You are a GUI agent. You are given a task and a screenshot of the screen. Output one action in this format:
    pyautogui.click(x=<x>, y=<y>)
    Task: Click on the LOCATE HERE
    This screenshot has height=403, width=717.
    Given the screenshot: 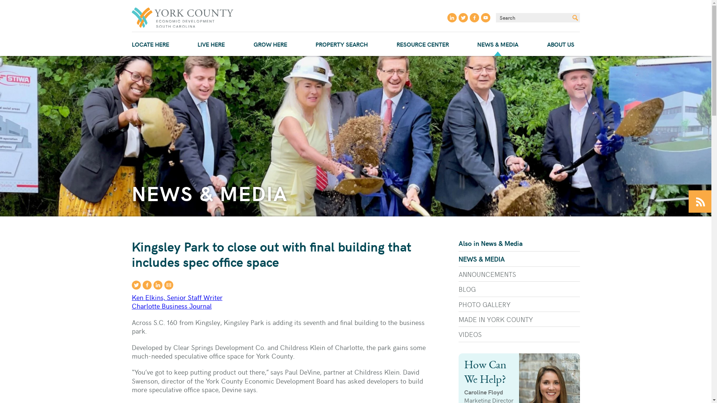 What is the action you would take?
    pyautogui.click(x=150, y=44)
    